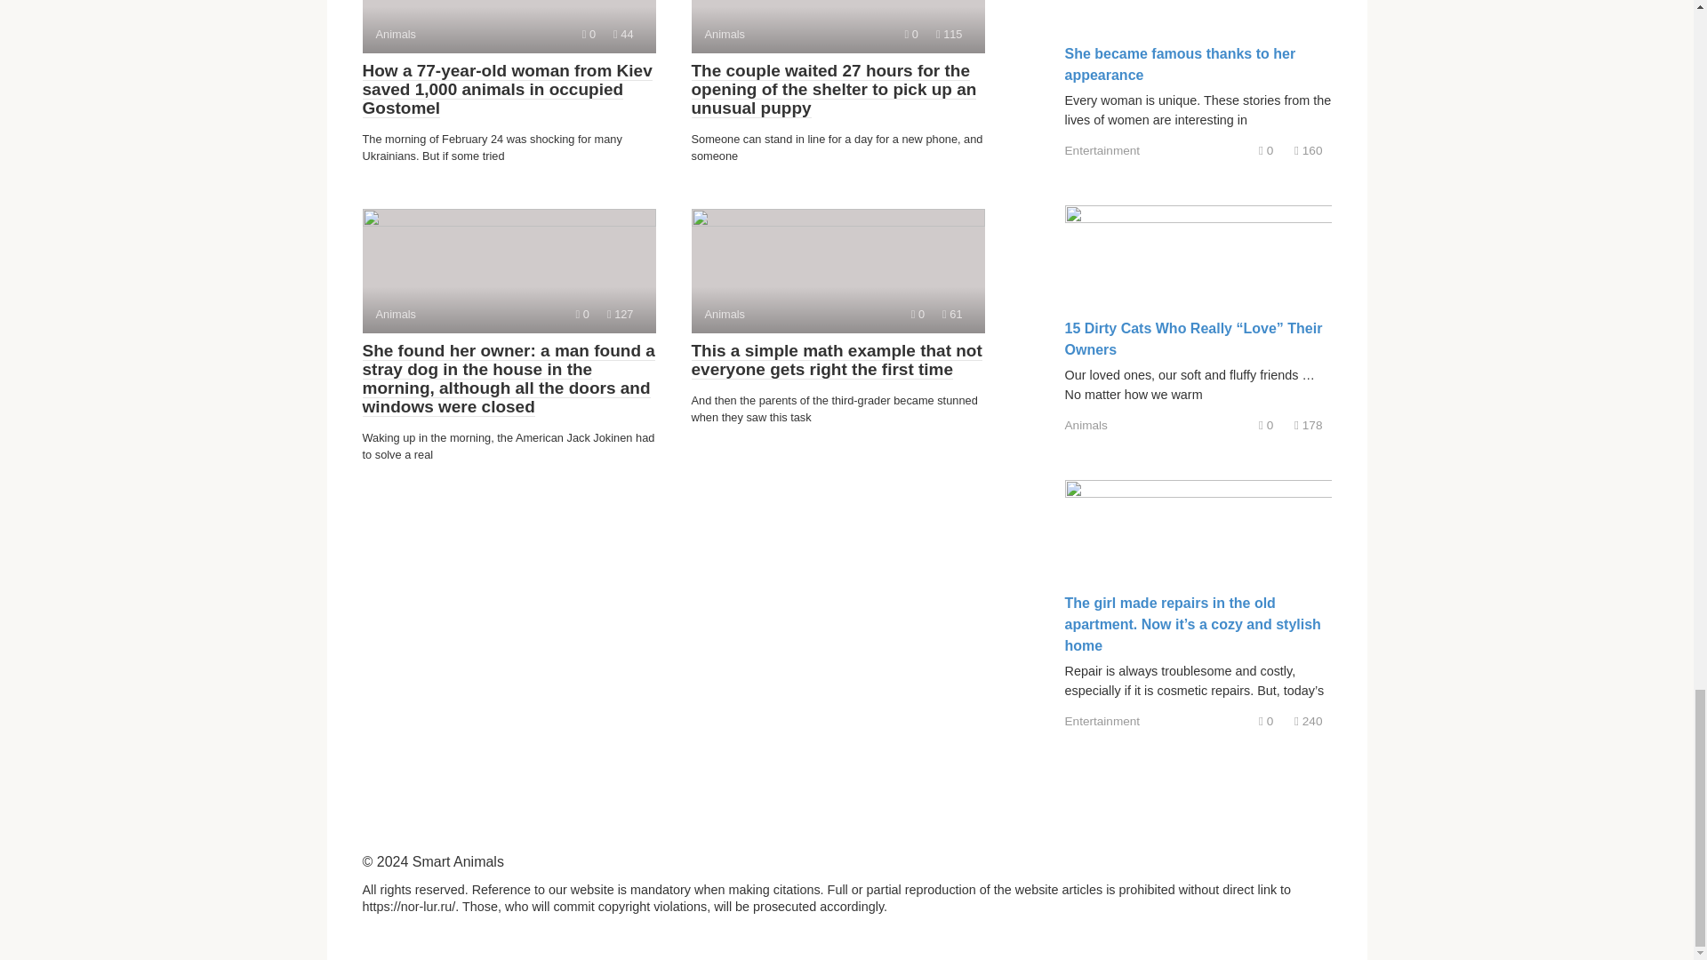 The height and width of the screenshot is (960, 1707). I want to click on Comments, so click(589, 34).